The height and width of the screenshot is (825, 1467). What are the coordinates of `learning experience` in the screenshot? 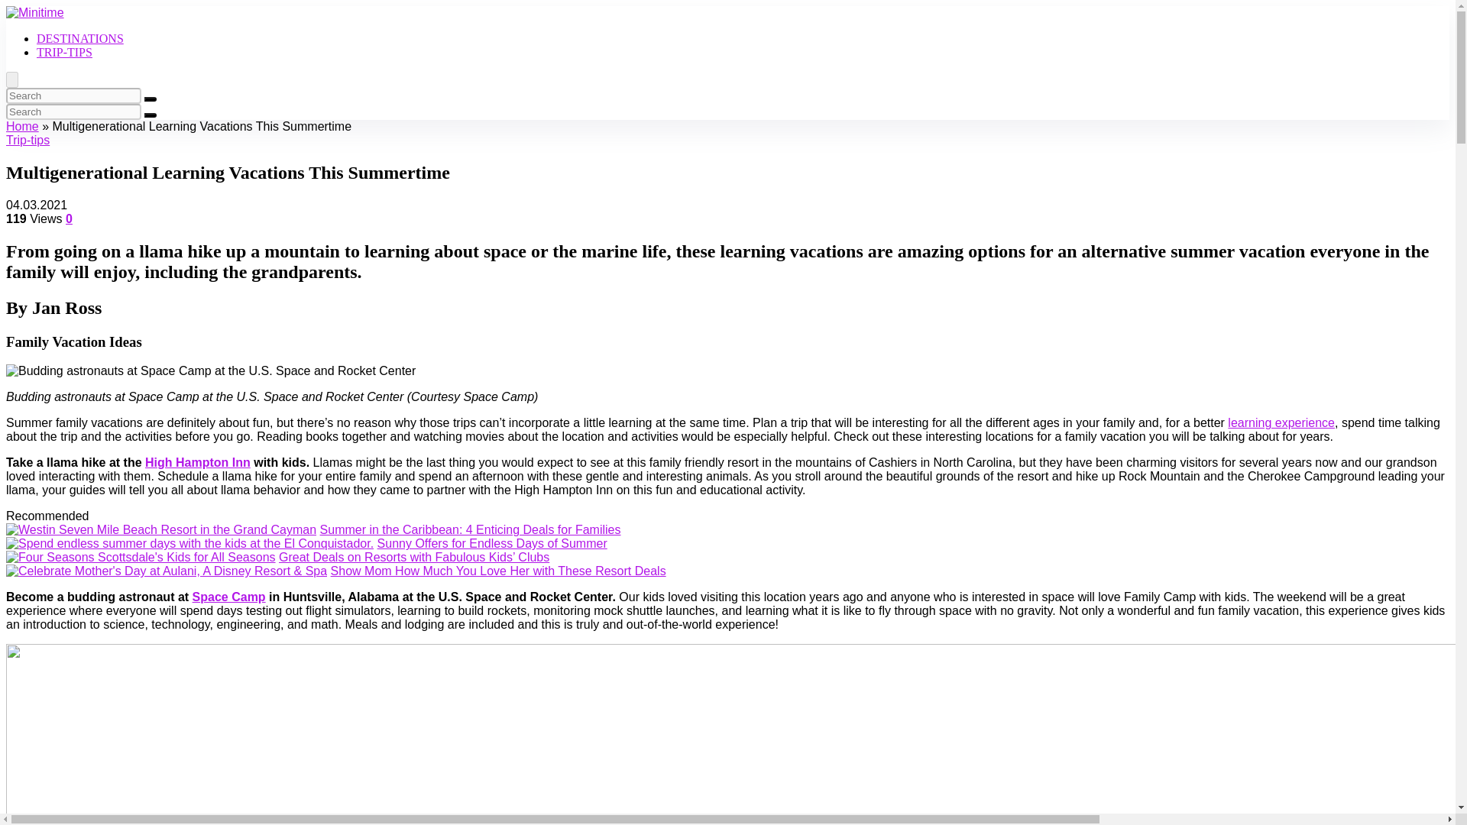 It's located at (1281, 422).